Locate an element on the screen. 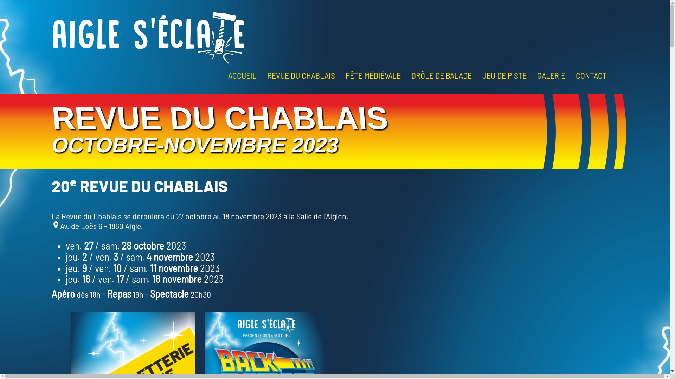 This screenshot has height=379, width=675. JEU DE PISTE is located at coordinates (504, 75).